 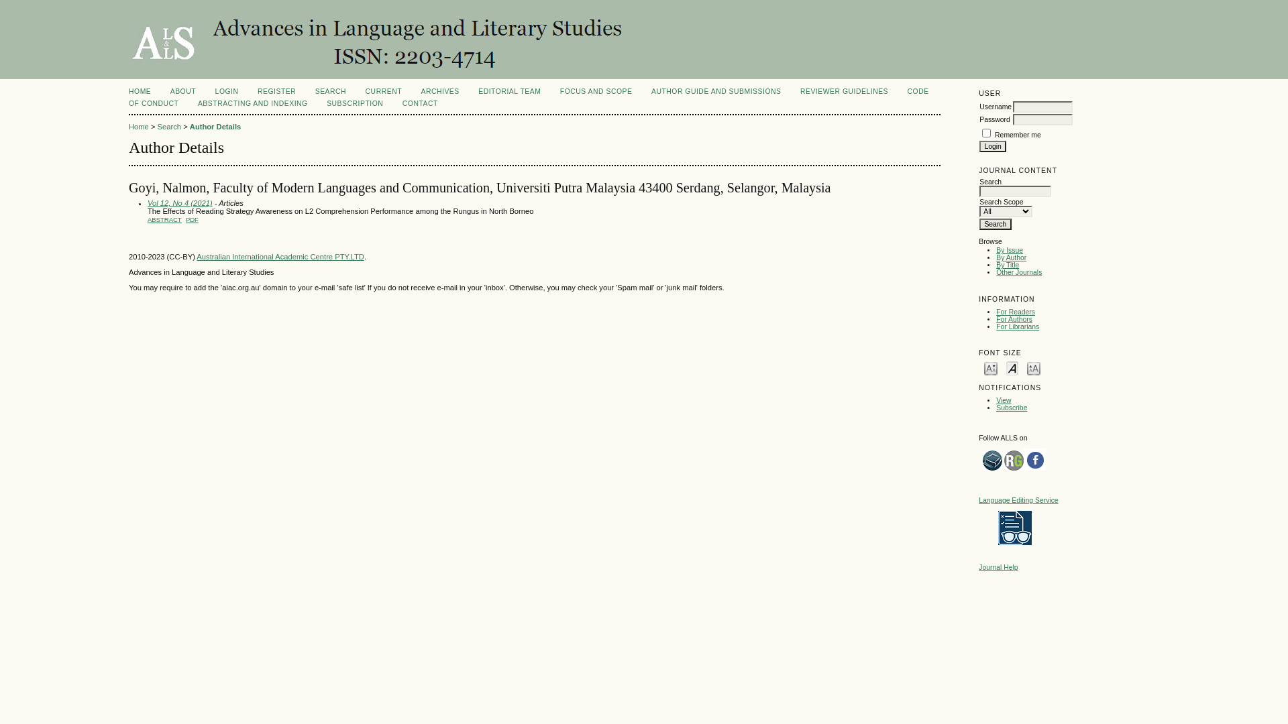 What do you see at coordinates (140, 91) in the screenshot?
I see `HOME` at bounding box center [140, 91].